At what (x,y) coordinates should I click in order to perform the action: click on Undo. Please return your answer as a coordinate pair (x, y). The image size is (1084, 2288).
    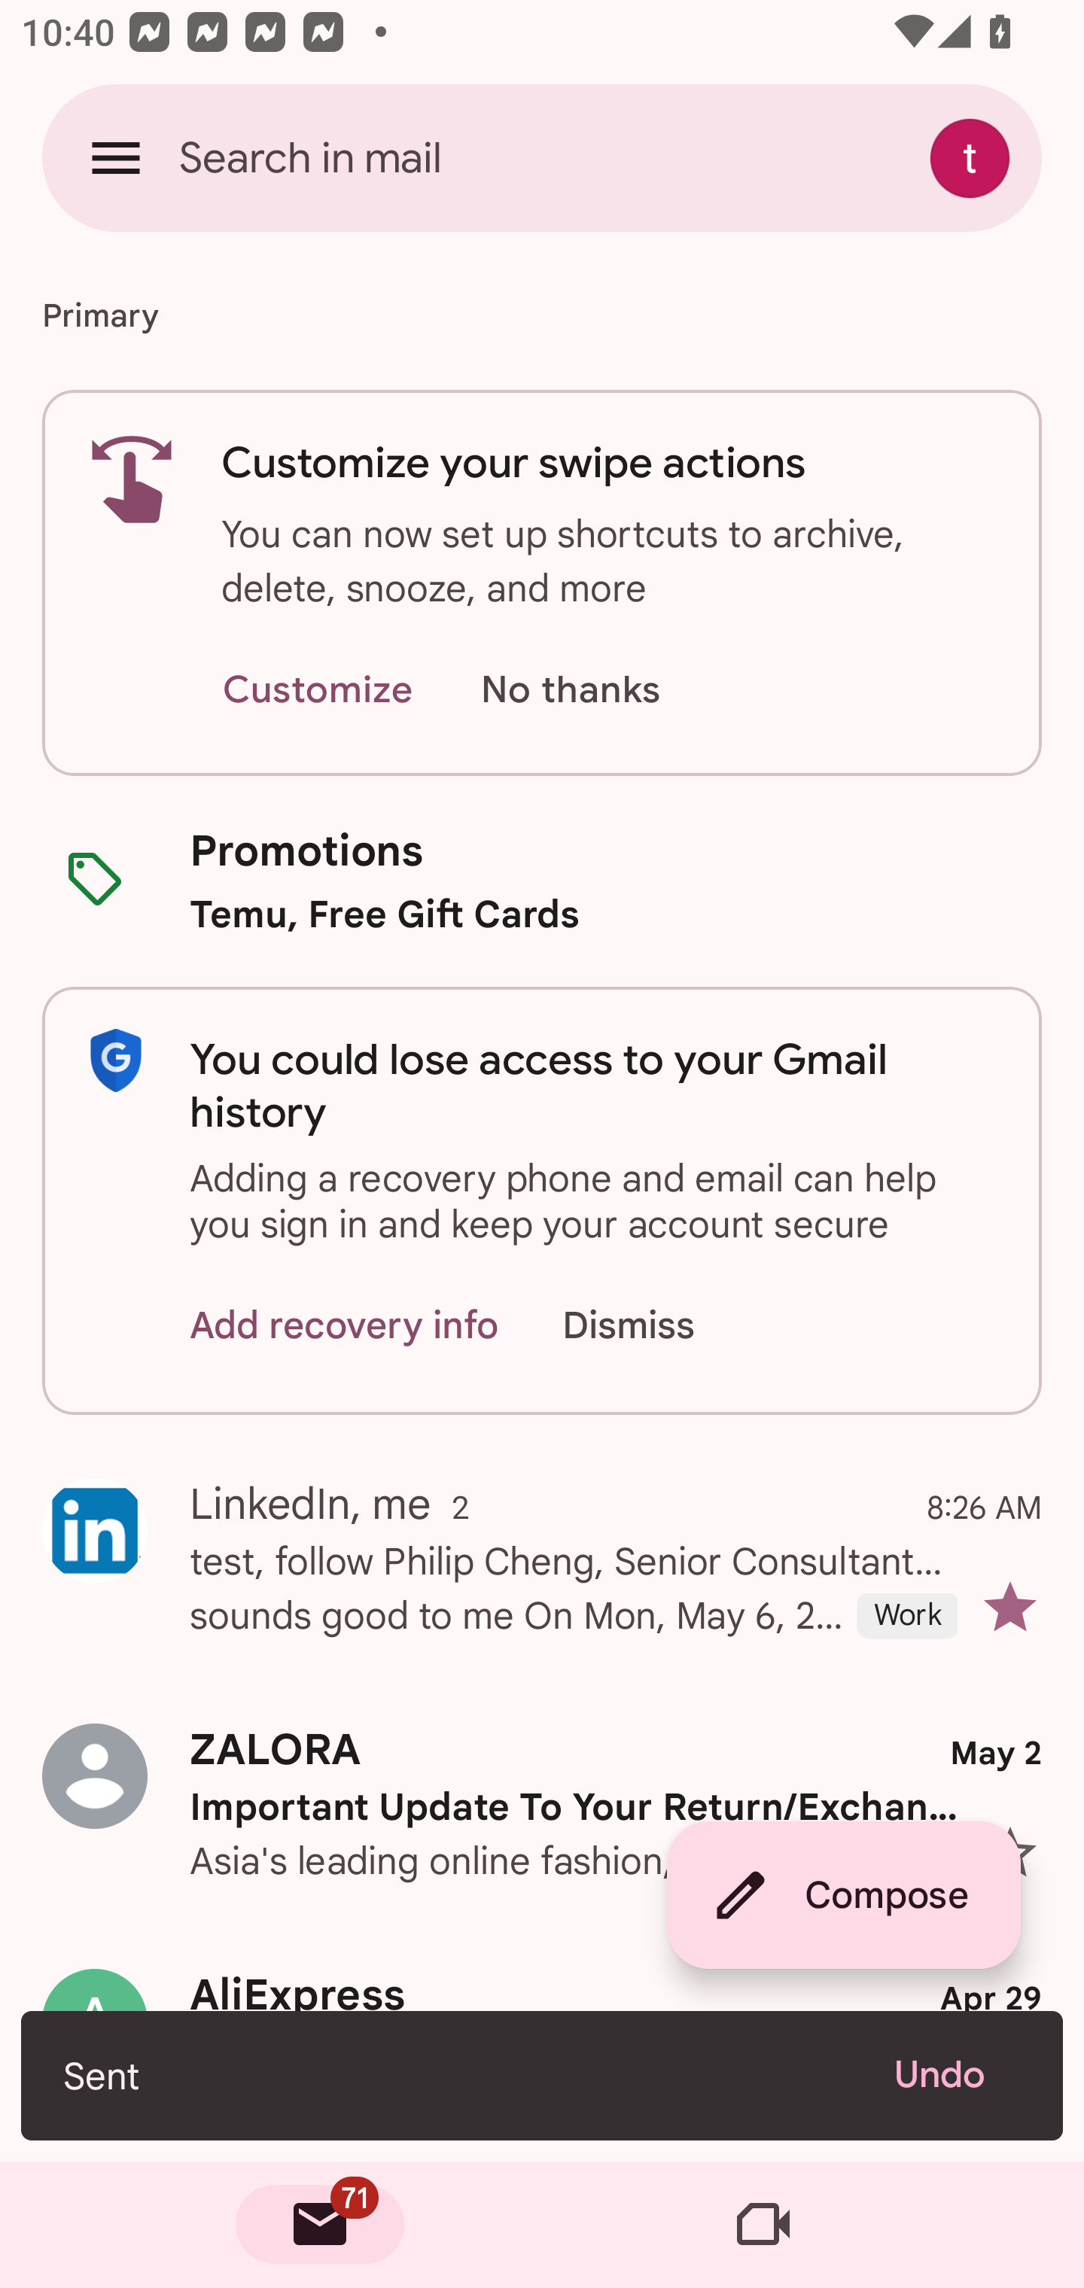
    Looking at the image, I should click on (958, 2075).